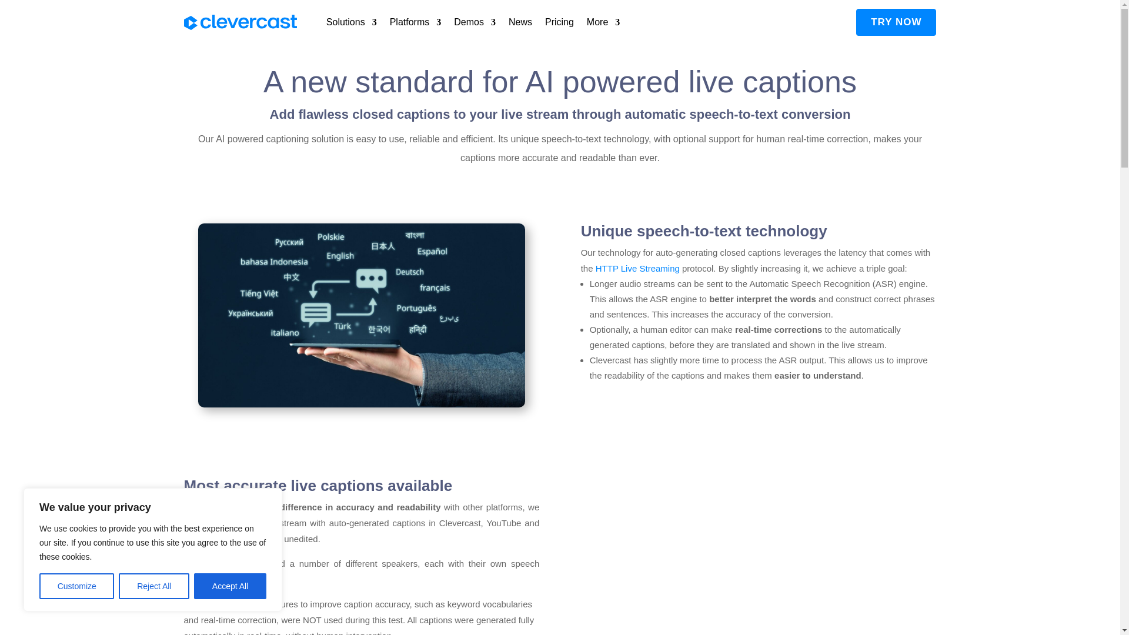 This screenshot has width=1129, height=635. I want to click on closed-captions-live-speech-to-text-technology-scaled, so click(361, 315).